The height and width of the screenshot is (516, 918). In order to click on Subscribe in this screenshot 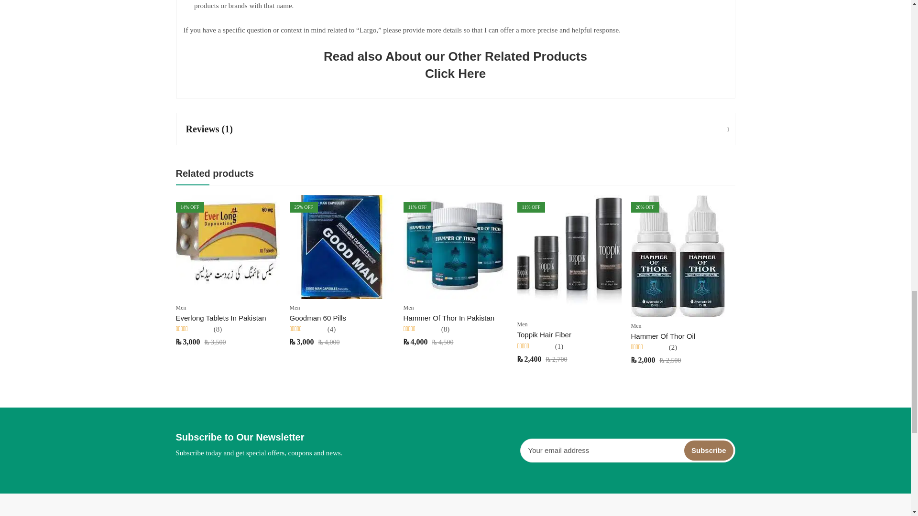, I will do `click(709, 451)`.